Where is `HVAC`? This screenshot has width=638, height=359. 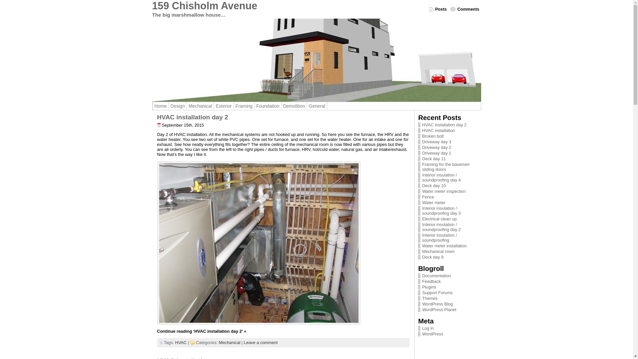
HVAC is located at coordinates (181, 342).